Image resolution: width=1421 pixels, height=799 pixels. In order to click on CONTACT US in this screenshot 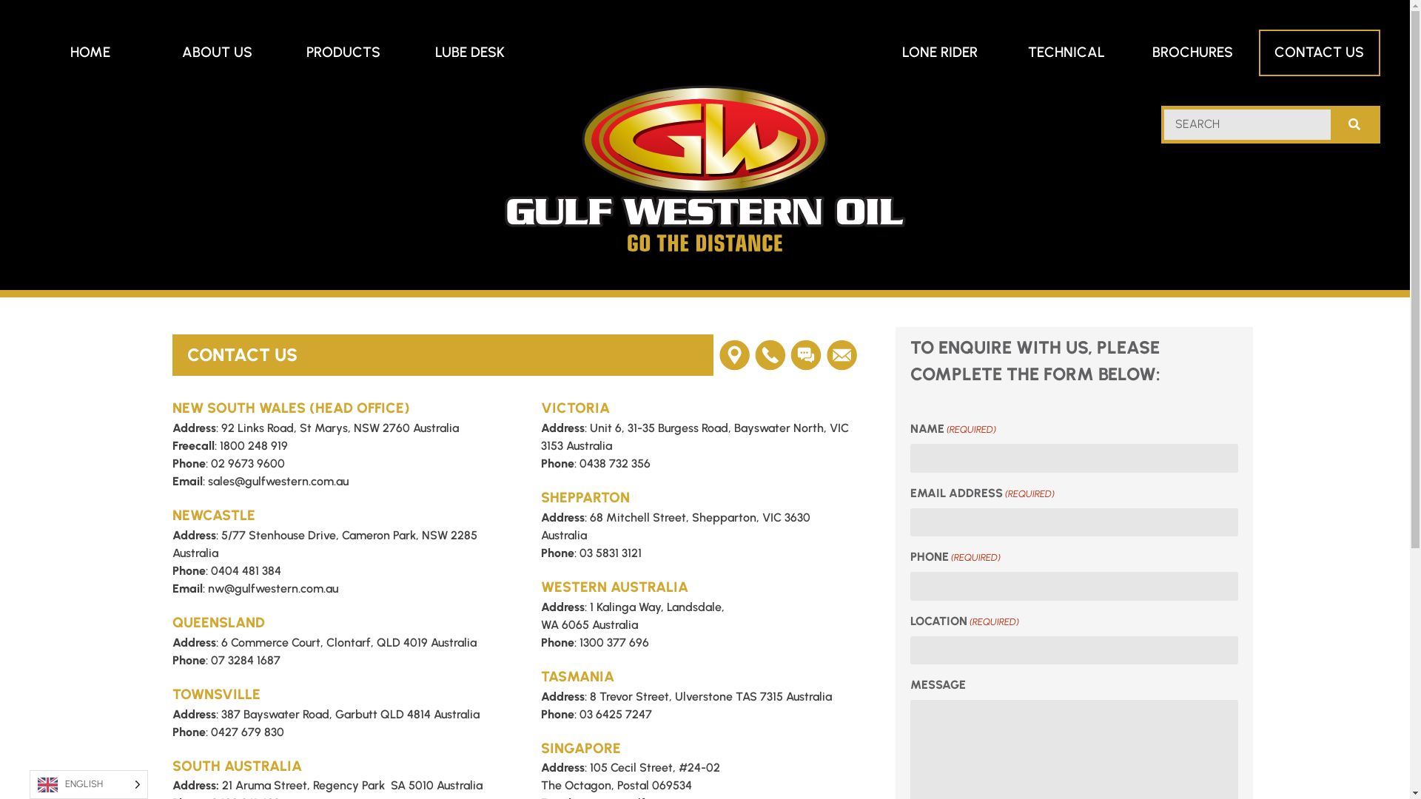, I will do `click(1320, 53)`.